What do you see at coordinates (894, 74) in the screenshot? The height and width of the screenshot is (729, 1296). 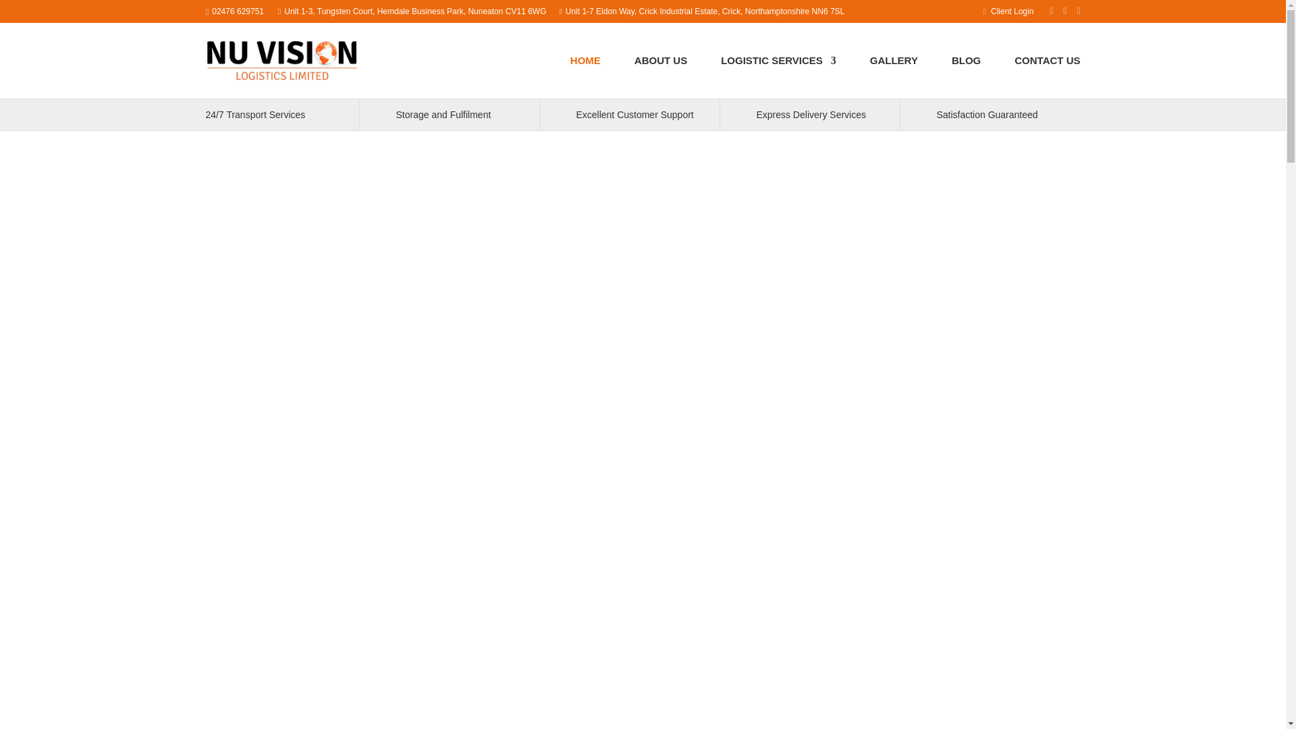 I see `GALLERY` at bounding box center [894, 74].